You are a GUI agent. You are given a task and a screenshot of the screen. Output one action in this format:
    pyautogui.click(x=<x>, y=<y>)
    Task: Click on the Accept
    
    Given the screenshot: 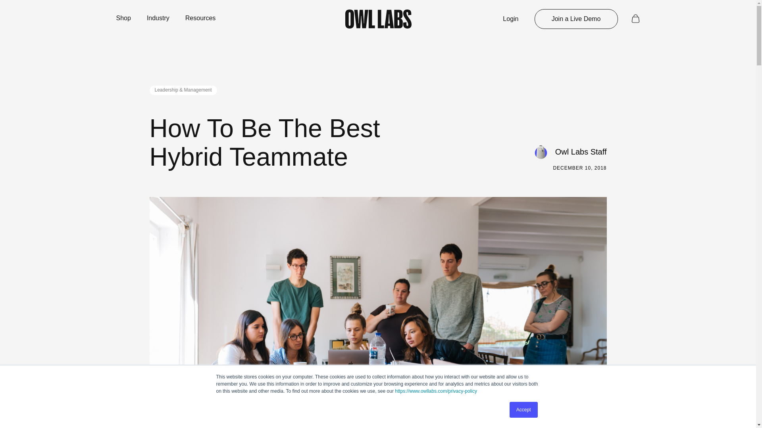 What is the action you would take?
    pyautogui.click(x=524, y=410)
    